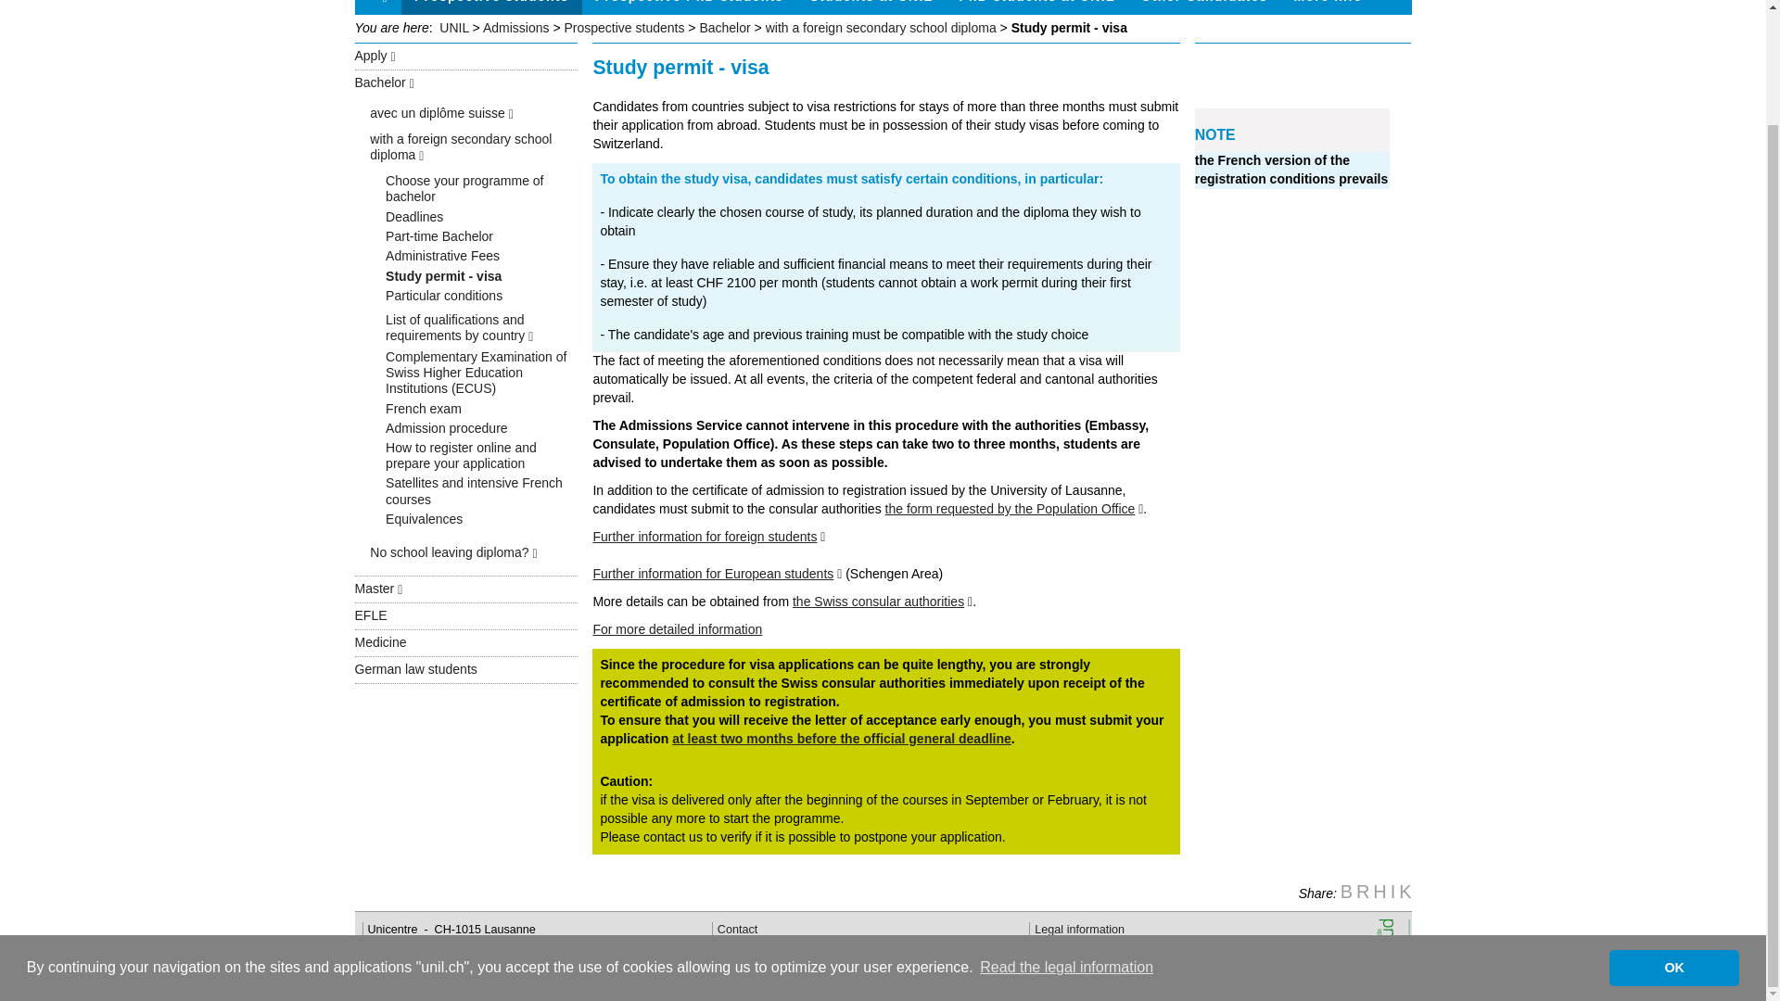 Image resolution: width=1780 pixels, height=1001 pixels. I want to click on Prospective PhD students, so click(690, 7).